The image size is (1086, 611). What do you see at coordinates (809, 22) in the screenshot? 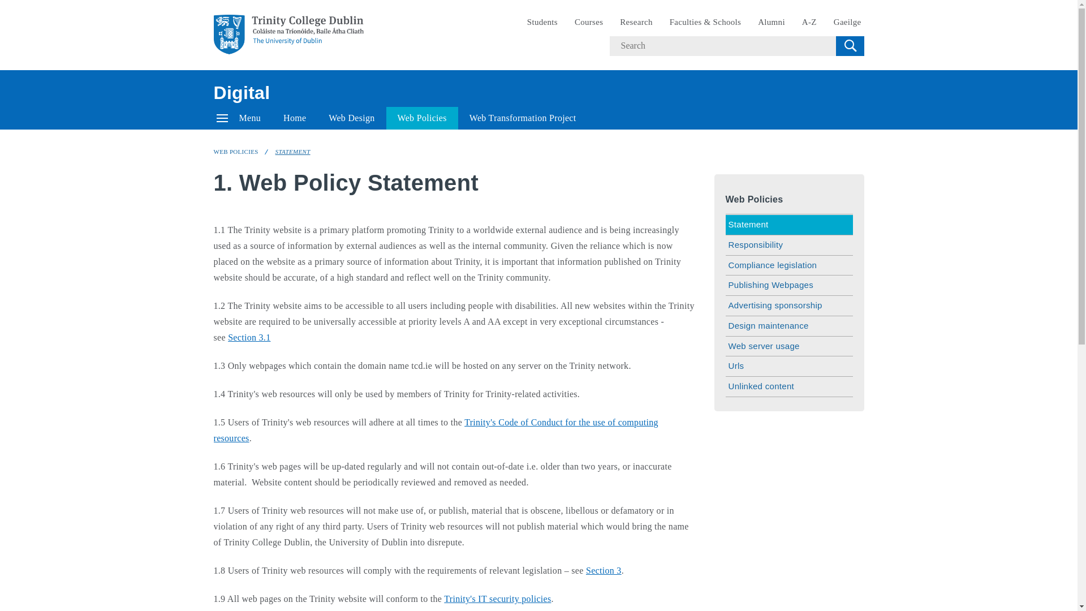
I see `A-Z` at bounding box center [809, 22].